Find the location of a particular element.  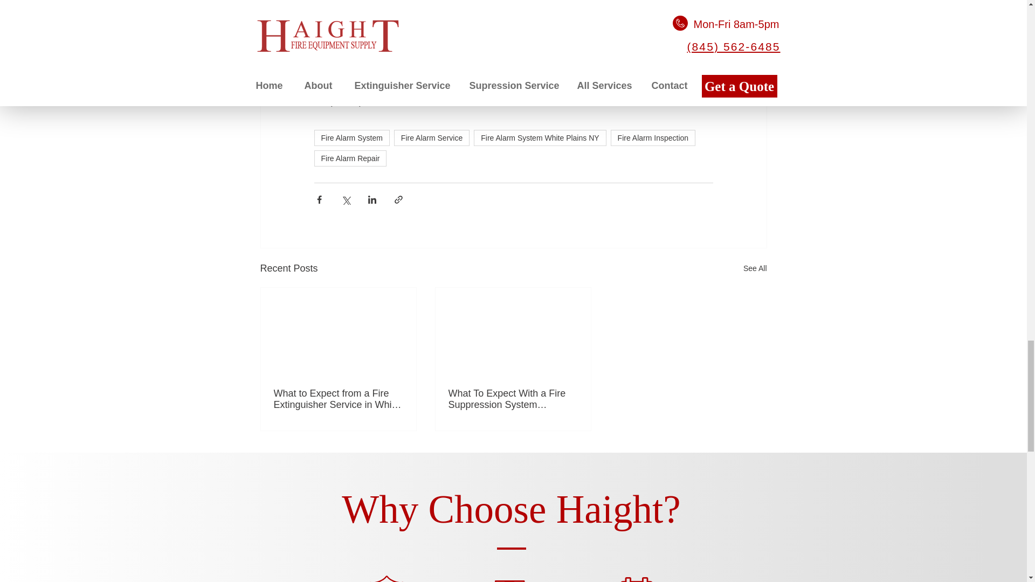

The Silver Lake Preserve is located at coordinates (390, 2).